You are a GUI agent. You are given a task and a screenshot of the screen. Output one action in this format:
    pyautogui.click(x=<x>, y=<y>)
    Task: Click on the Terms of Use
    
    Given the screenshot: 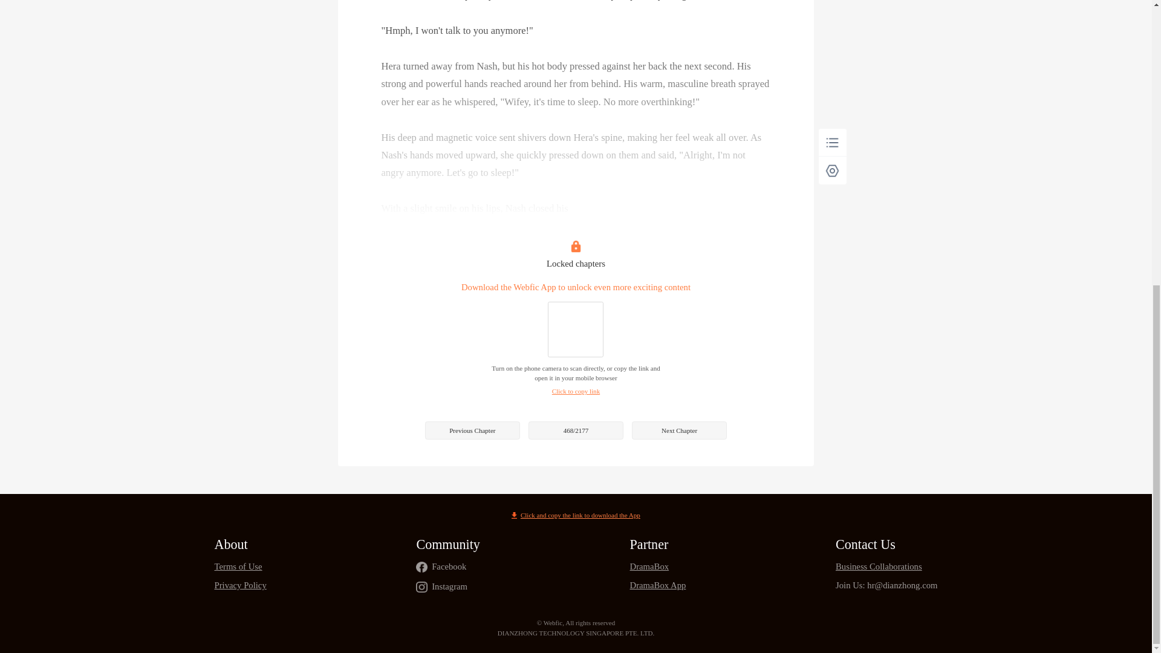 What is the action you would take?
    pyautogui.click(x=239, y=567)
    